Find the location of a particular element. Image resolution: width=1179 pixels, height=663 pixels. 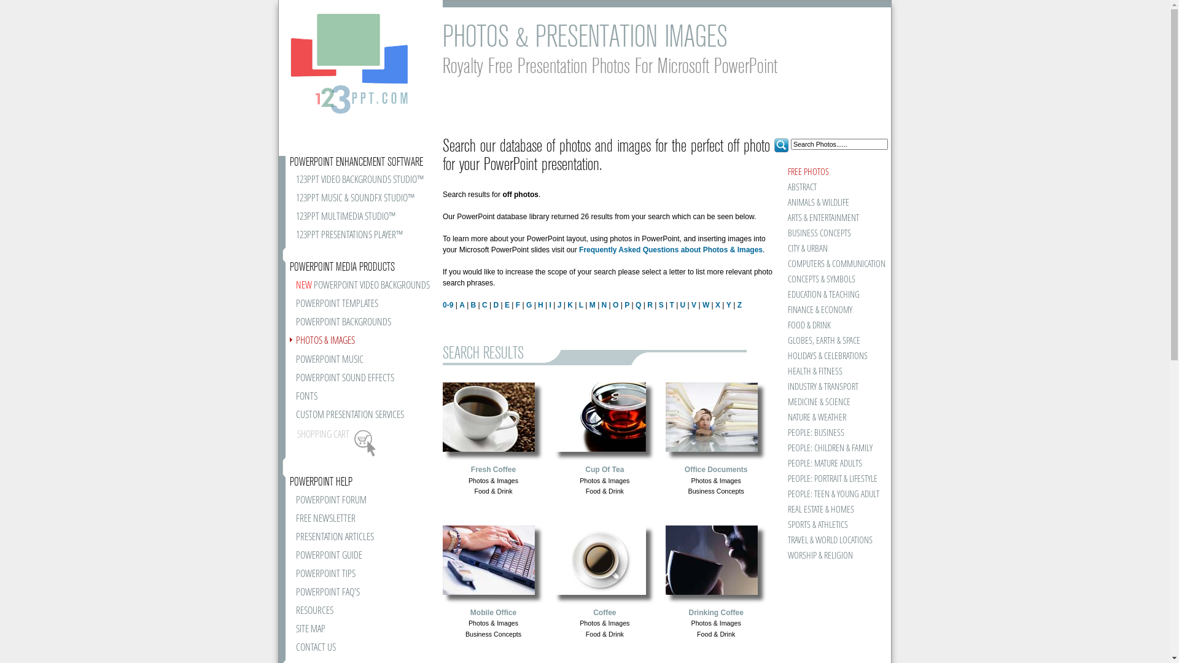

Photos & Images is located at coordinates (716, 622).